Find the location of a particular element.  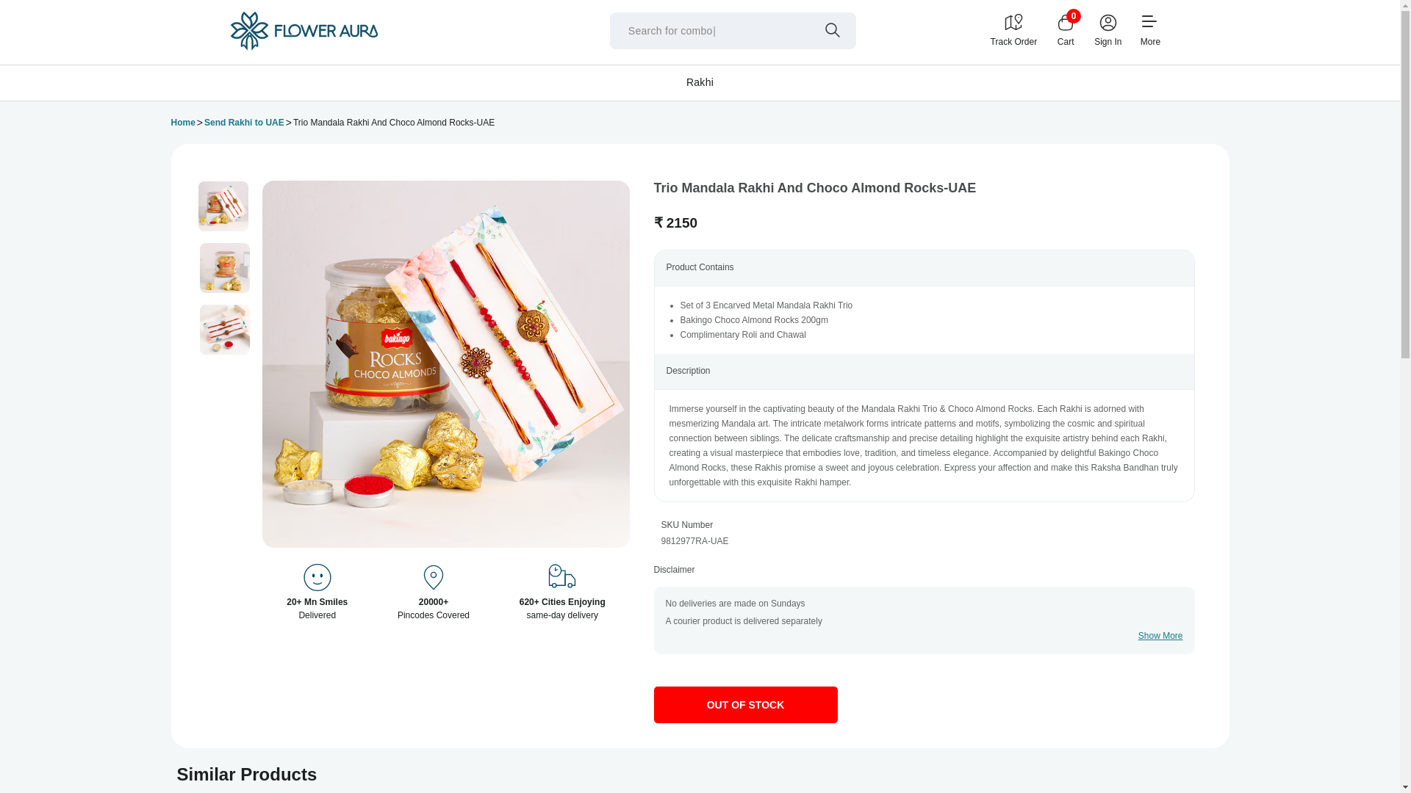

Track Order is located at coordinates (1013, 30).